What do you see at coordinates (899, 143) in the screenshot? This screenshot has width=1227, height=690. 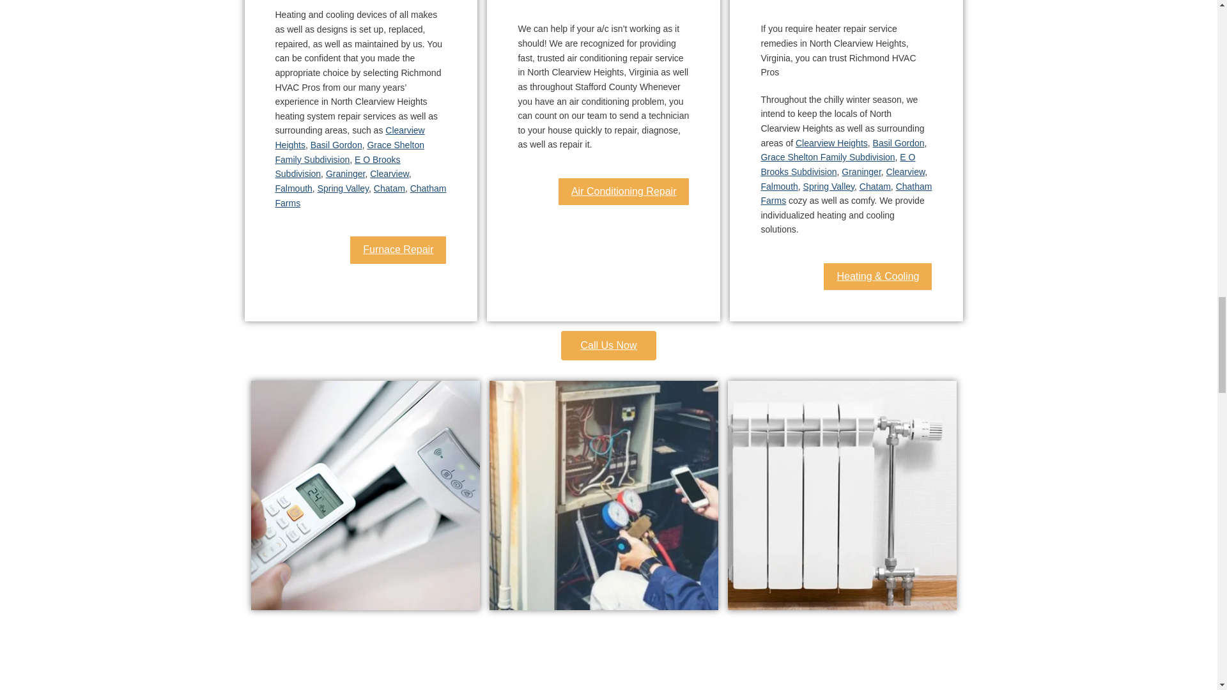 I see `Basil Gordon` at bounding box center [899, 143].